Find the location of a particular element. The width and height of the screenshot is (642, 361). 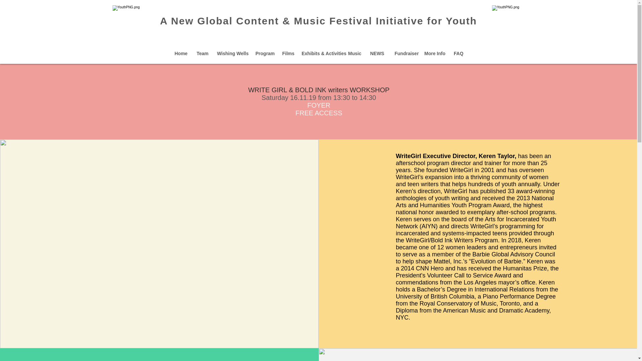

Home is located at coordinates (180, 53).